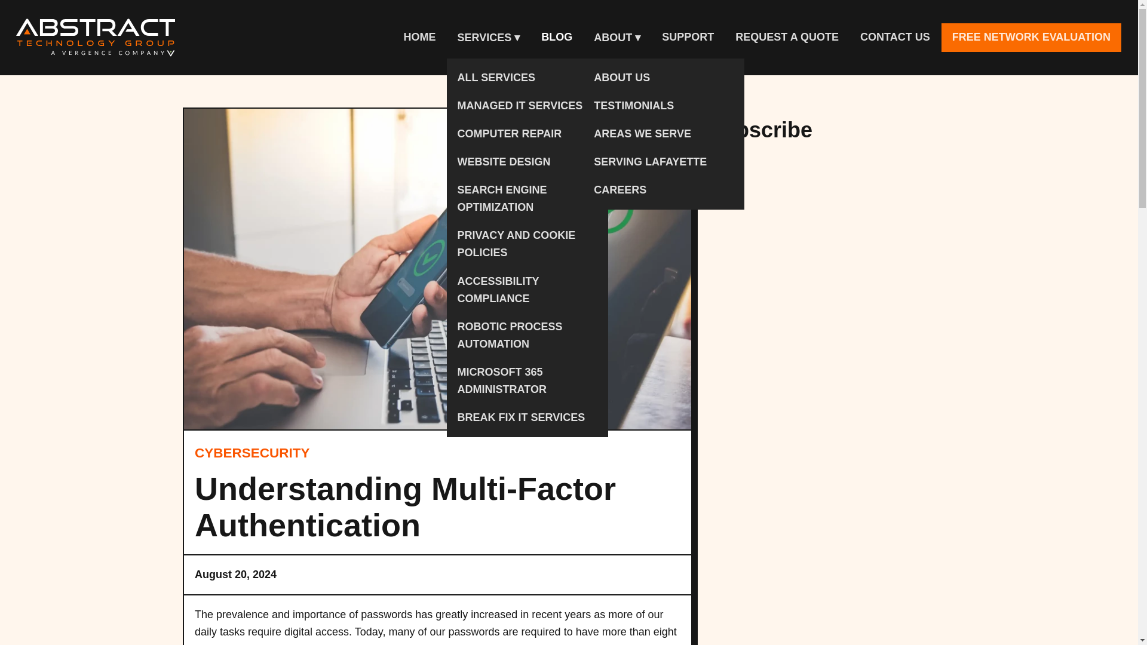 This screenshot has width=1147, height=645. What do you see at coordinates (663, 190) in the screenshot?
I see `CAREERS` at bounding box center [663, 190].